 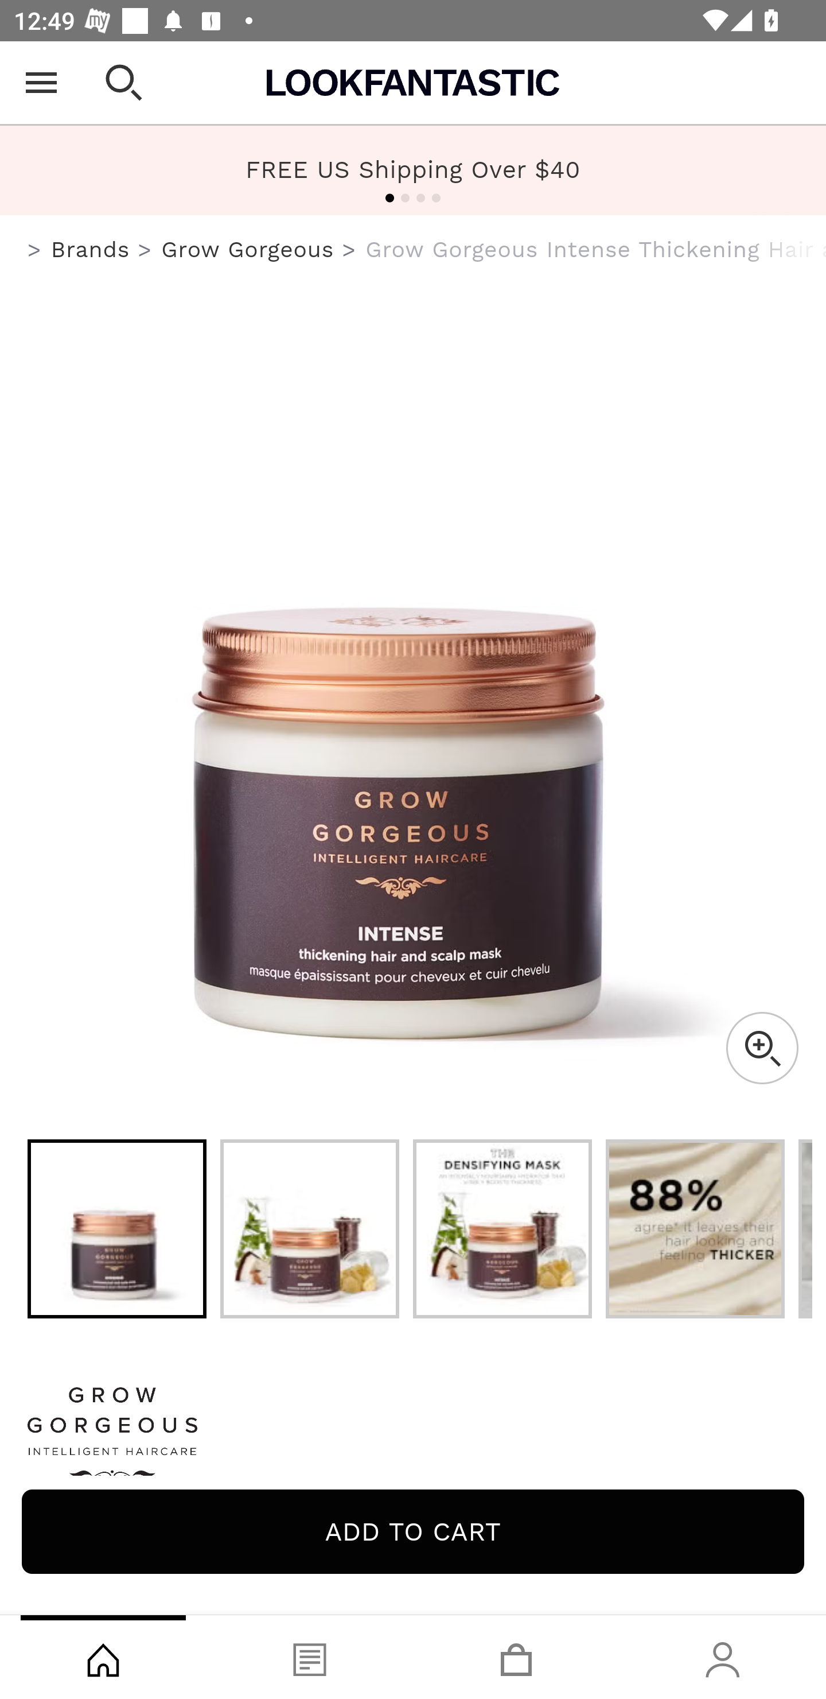 I want to click on Shop, tab, 1 of 4, so click(x=103, y=1657).